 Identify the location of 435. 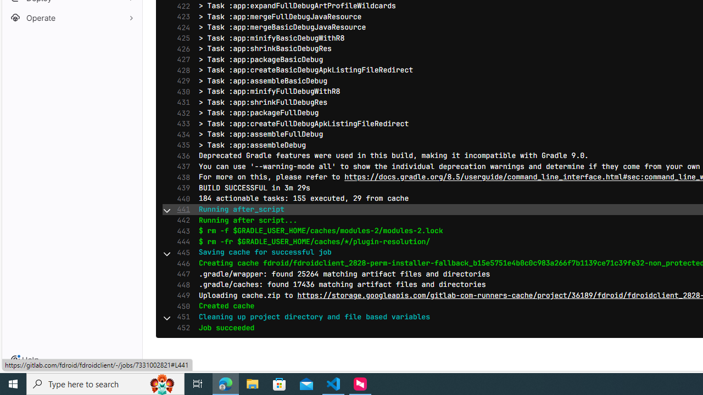
(181, 145).